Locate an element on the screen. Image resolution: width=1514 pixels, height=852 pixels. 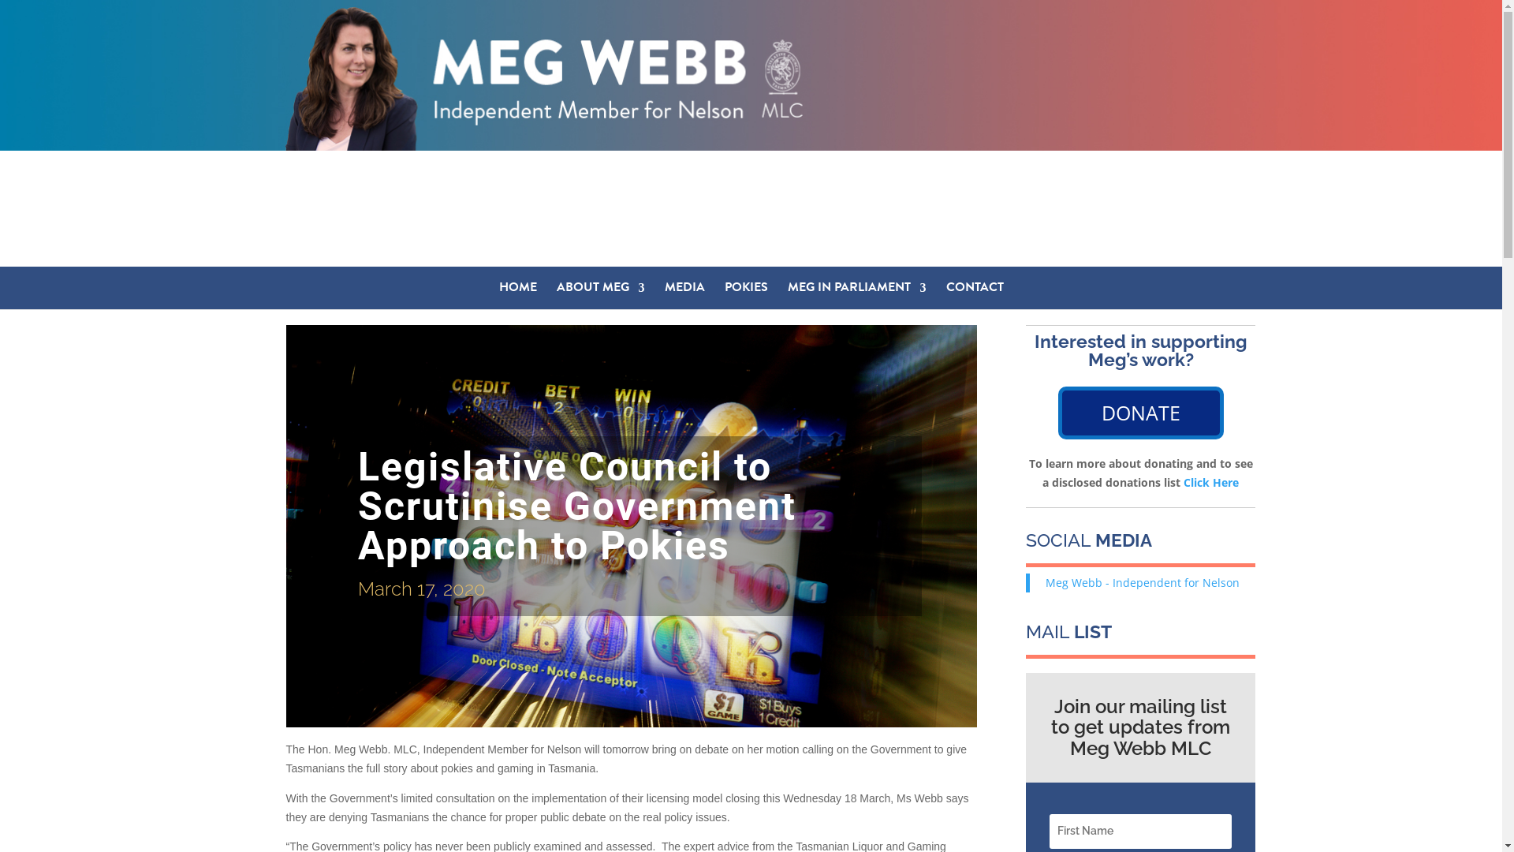
Meg Webb - Independent for Nelson is located at coordinates (1143, 582).